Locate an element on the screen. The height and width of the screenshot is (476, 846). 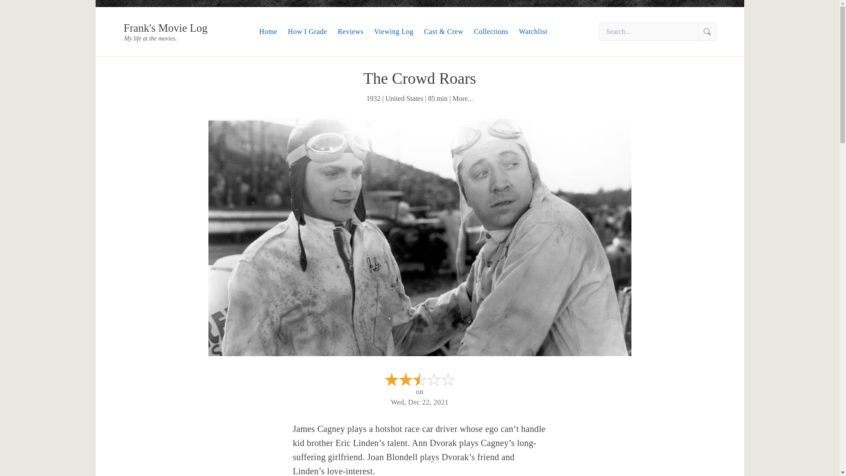
How I Grade is located at coordinates (307, 31).